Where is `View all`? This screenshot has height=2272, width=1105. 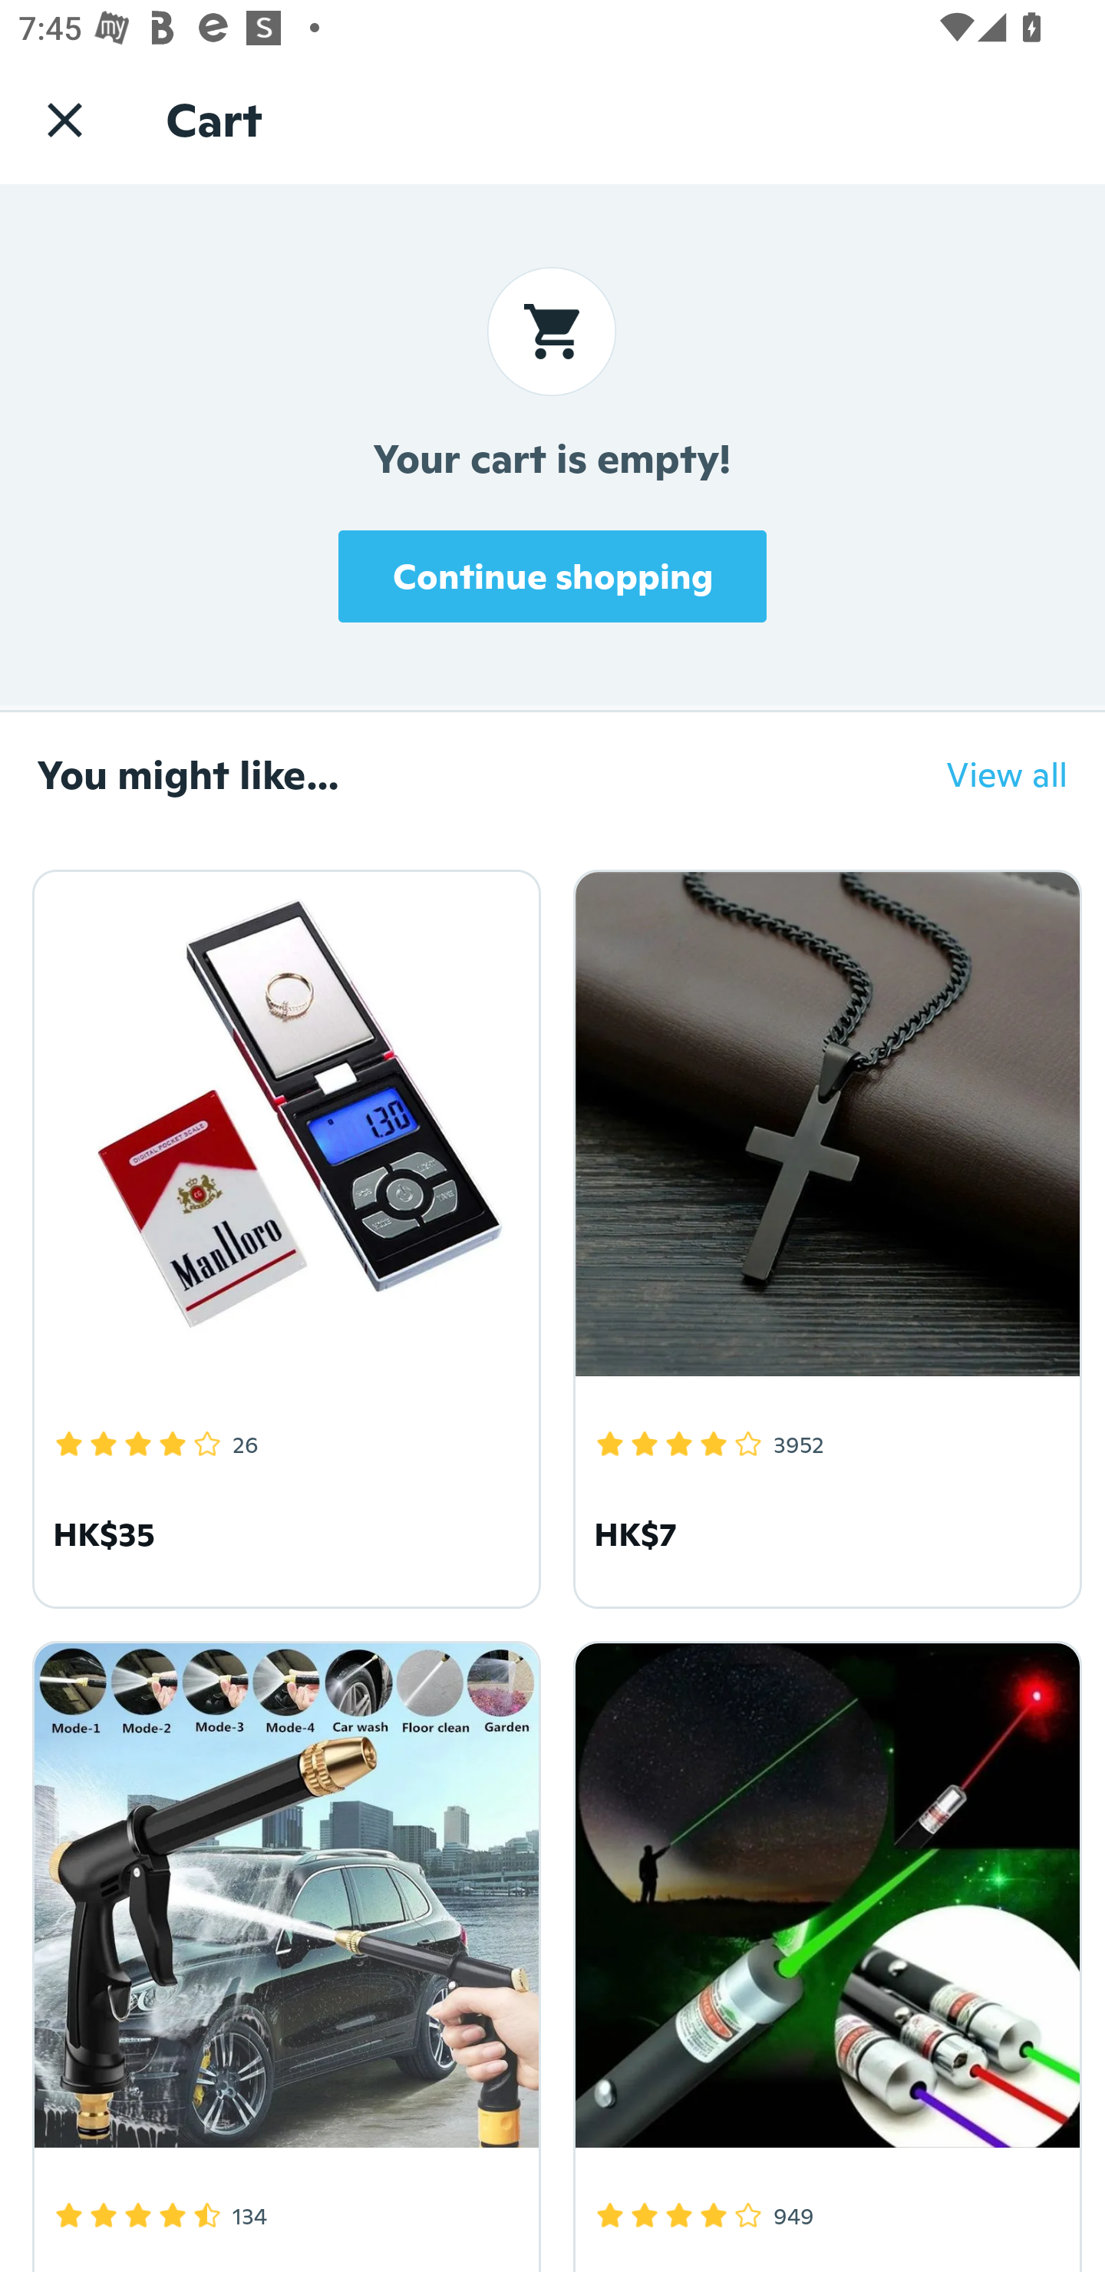 View all is located at coordinates (988, 774).